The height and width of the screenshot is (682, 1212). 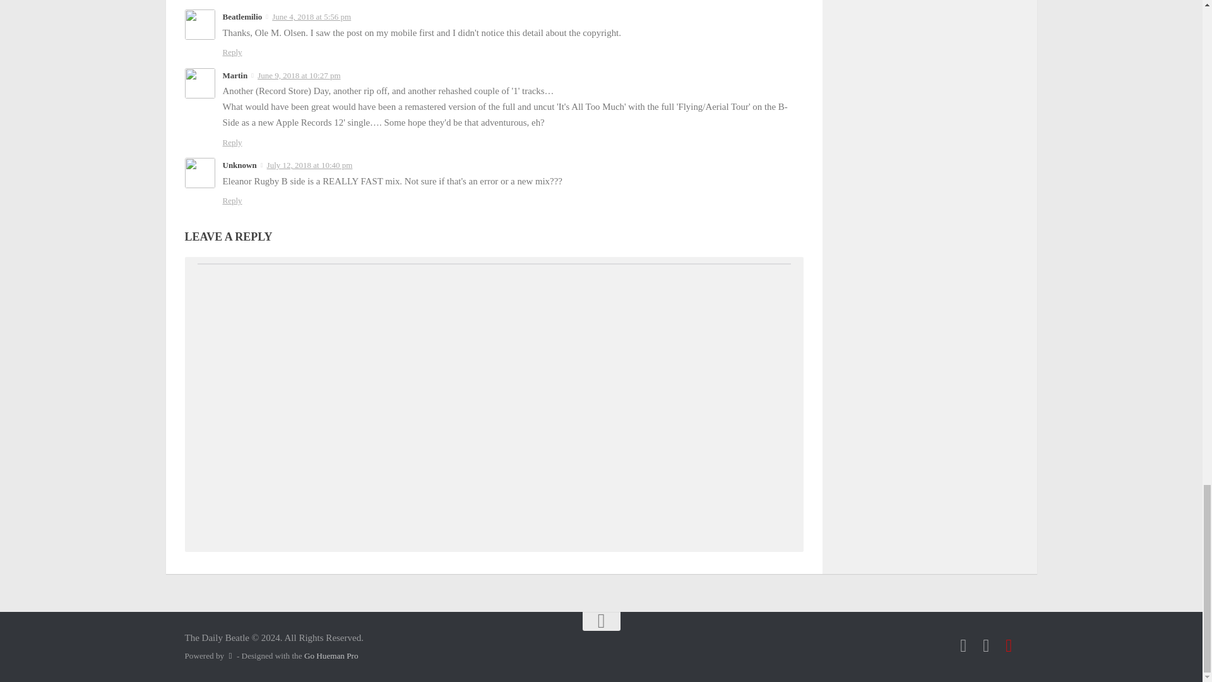 What do you see at coordinates (231, 52) in the screenshot?
I see `Reply` at bounding box center [231, 52].